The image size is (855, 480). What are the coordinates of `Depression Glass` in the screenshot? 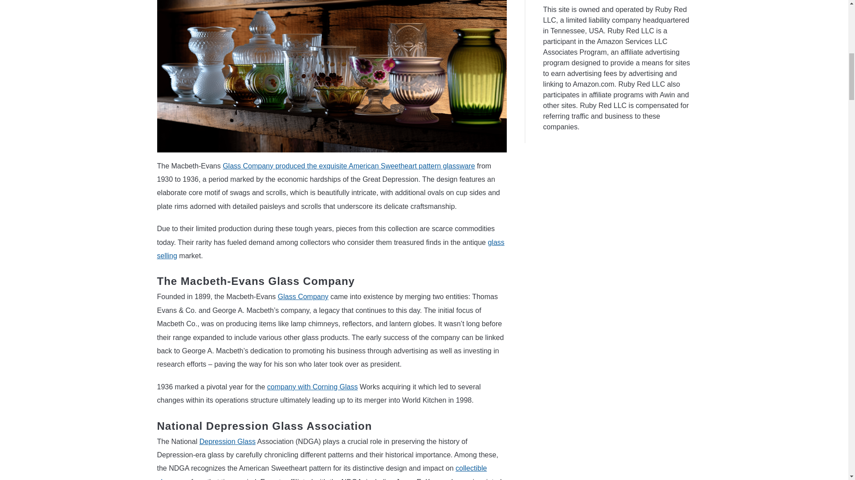 It's located at (227, 441).